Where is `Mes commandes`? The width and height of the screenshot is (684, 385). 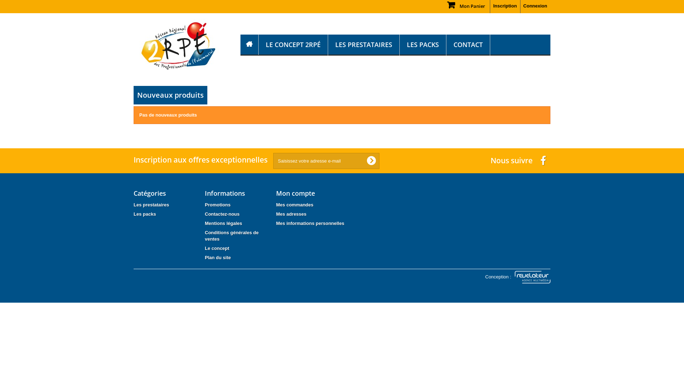
Mes commandes is located at coordinates (295, 205).